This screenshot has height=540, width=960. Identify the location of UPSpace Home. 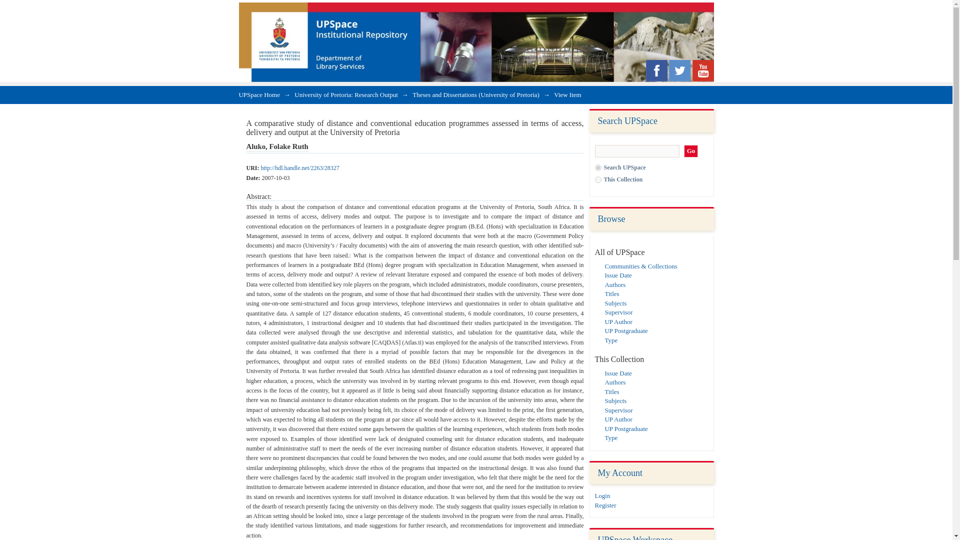
(259, 94).